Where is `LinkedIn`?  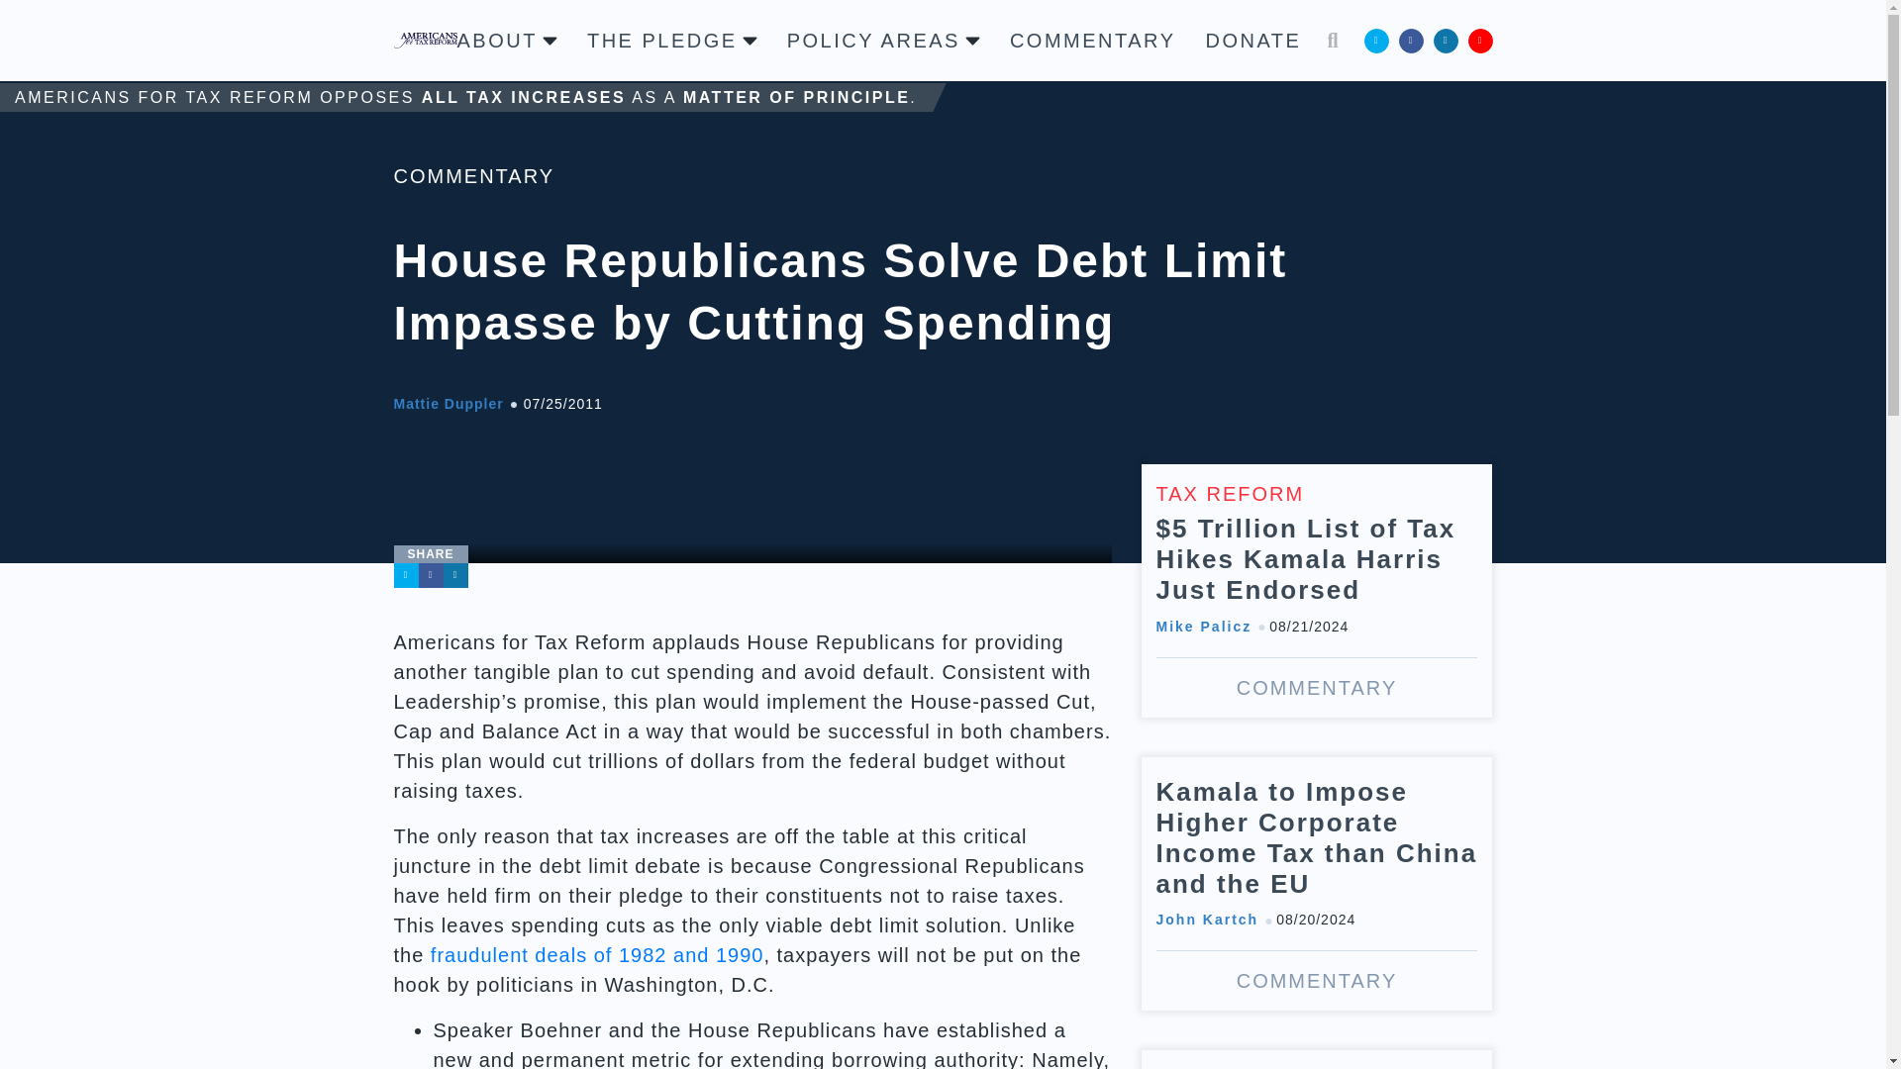
LinkedIn is located at coordinates (1446, 40).